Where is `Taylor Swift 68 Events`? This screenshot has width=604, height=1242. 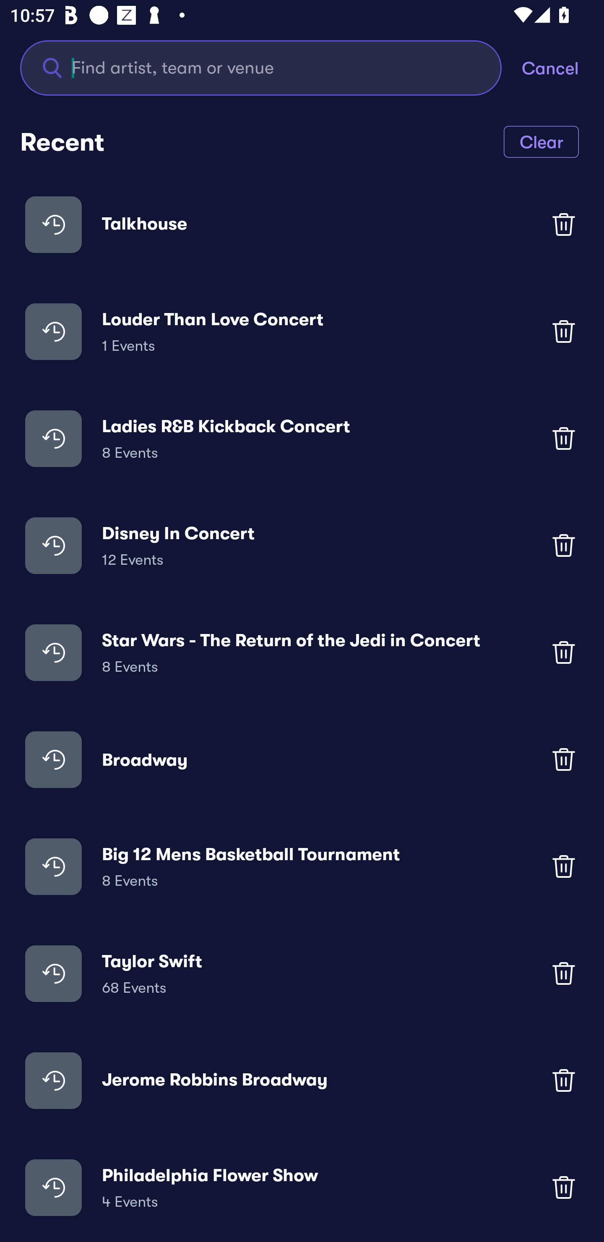
Taylor Swift 68 Events is located at coordinates (302, 973).